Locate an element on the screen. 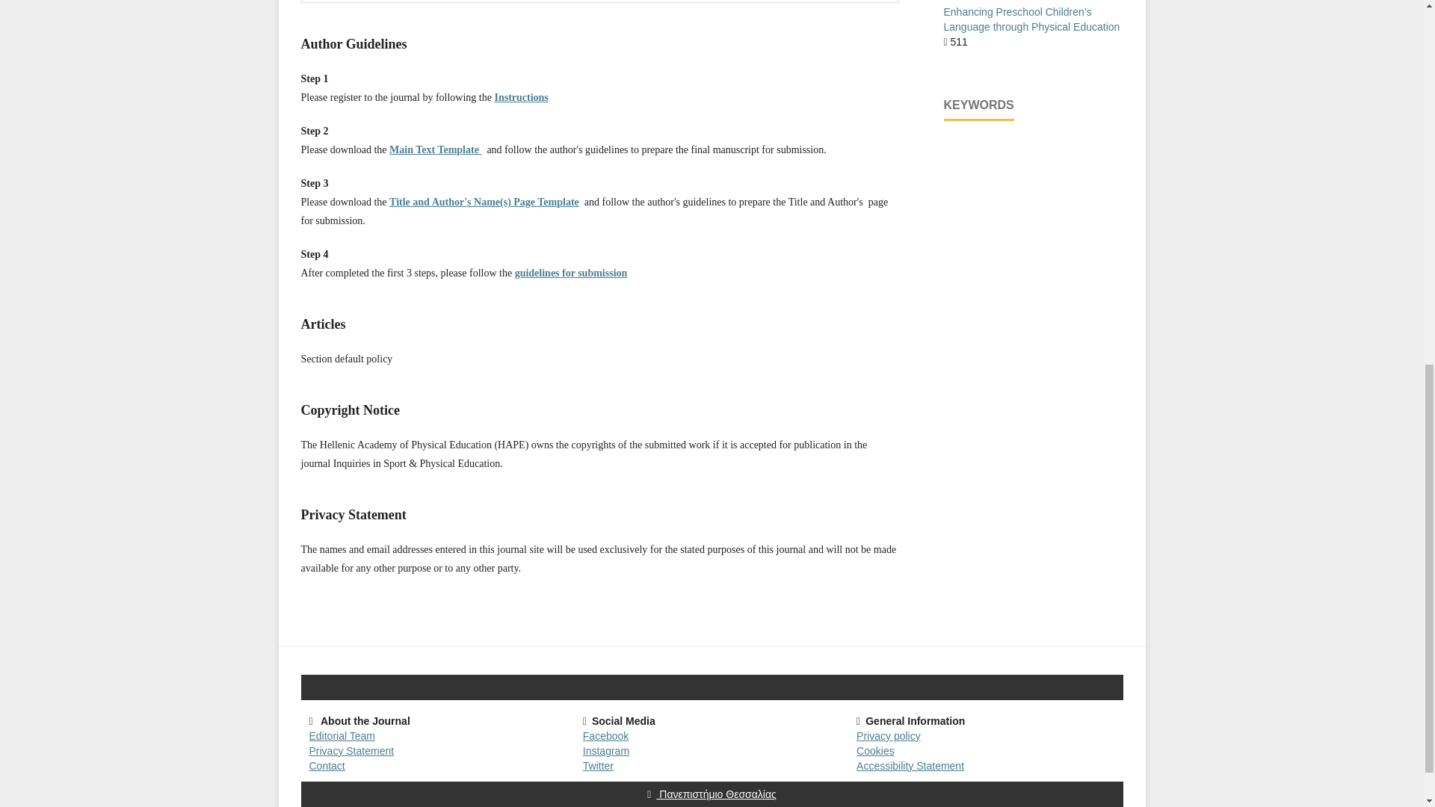 Image resolution: width=1435 pixels, height=807 pixels. Privacy policy is located at coordinates (889, 735).